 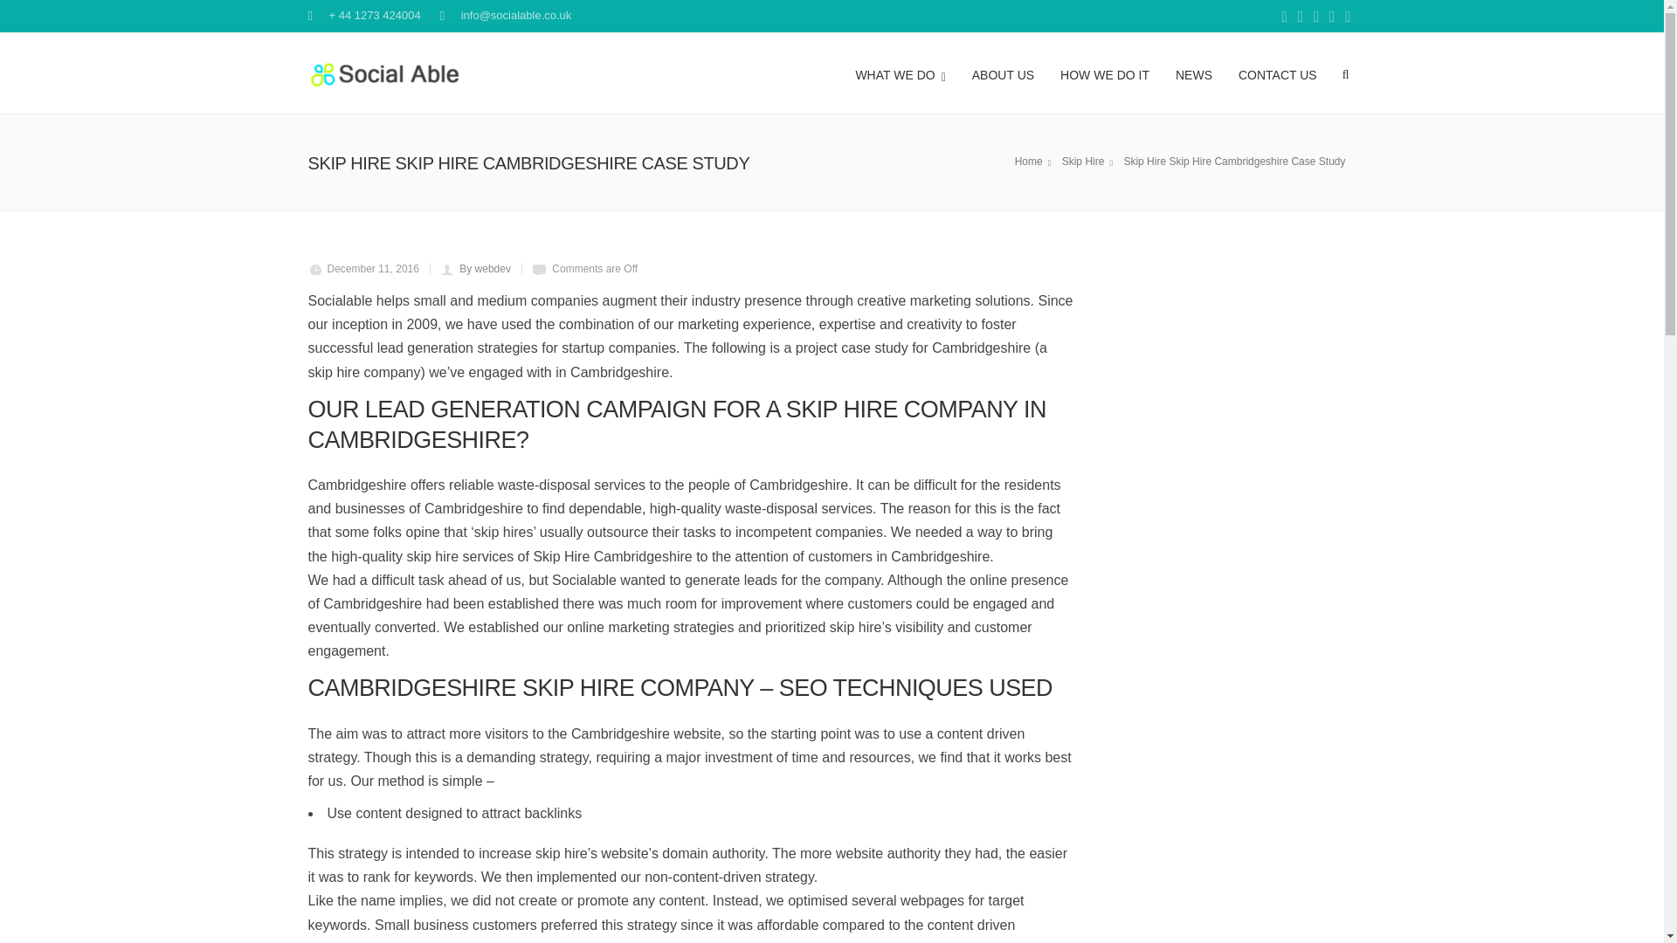 I want to click on CONTACT US, so click(x=1277, y=72).